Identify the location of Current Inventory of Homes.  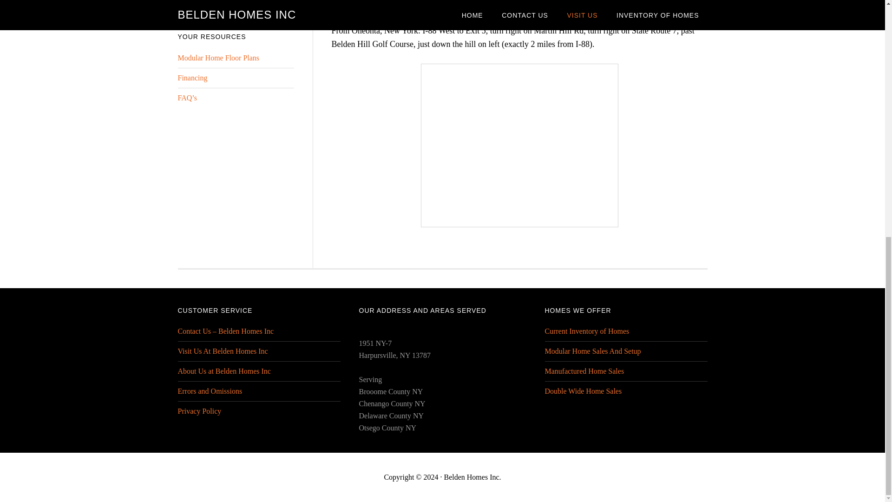
(586, 331).